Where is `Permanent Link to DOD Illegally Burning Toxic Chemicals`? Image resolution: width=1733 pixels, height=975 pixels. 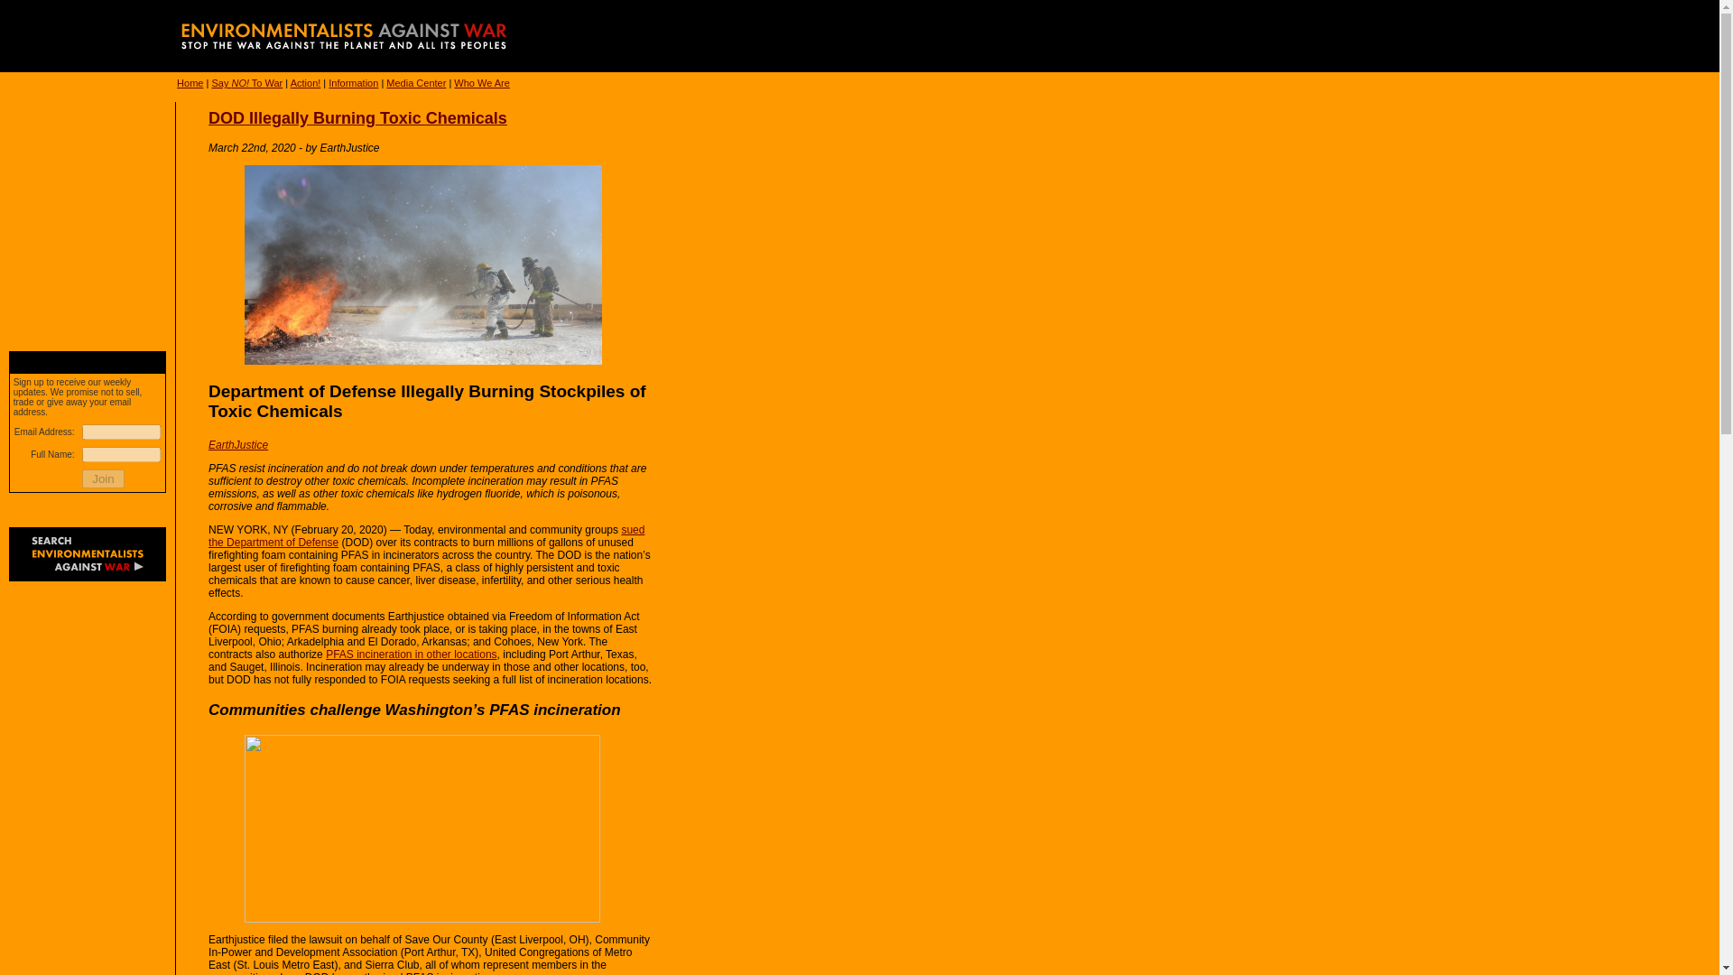
Permanent Link to DOD Illegally Burning Toxic Chemicals is located at coordinates (357, 117).